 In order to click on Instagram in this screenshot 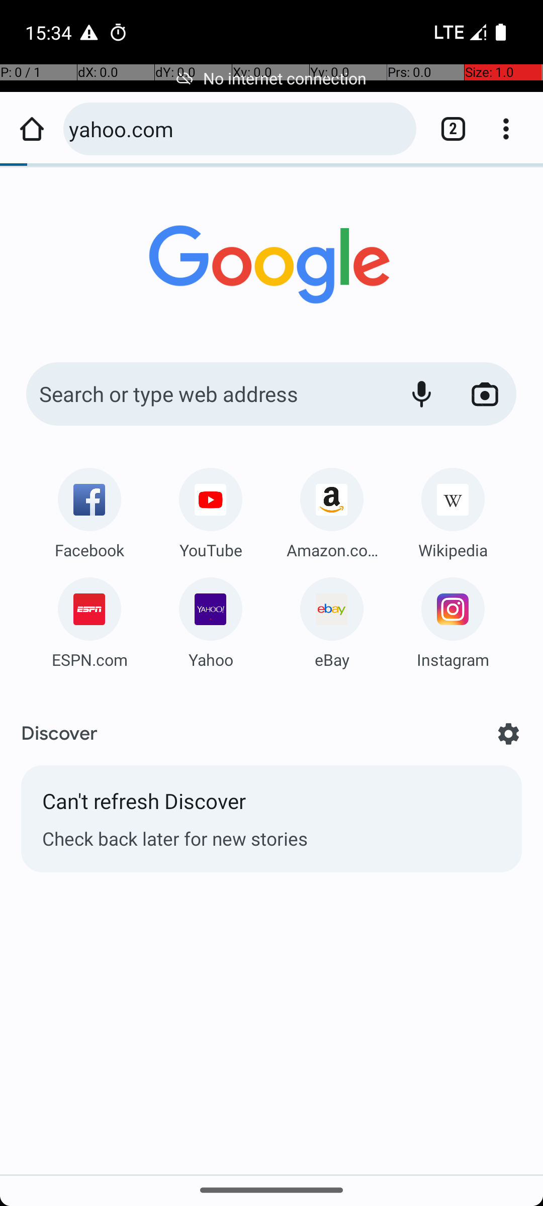, I will do `click(453, 659)`.